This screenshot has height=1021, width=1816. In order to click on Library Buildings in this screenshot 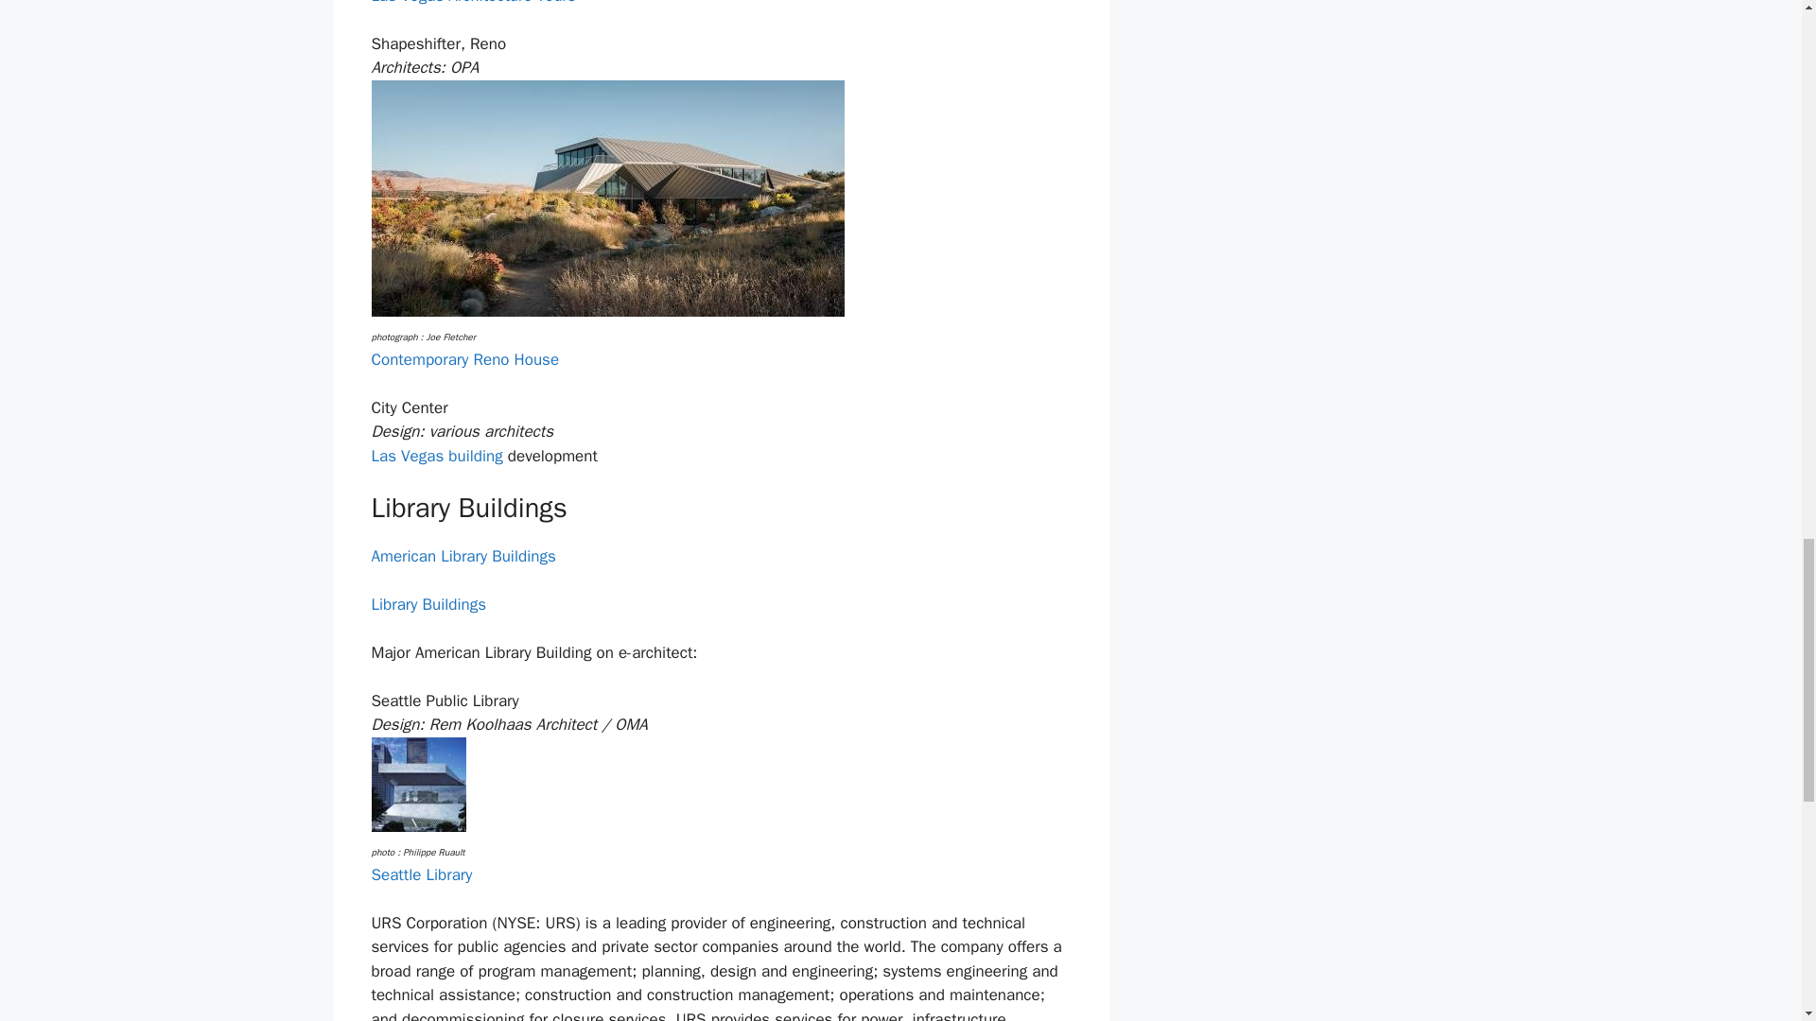, I will do `click(428, 604)`.